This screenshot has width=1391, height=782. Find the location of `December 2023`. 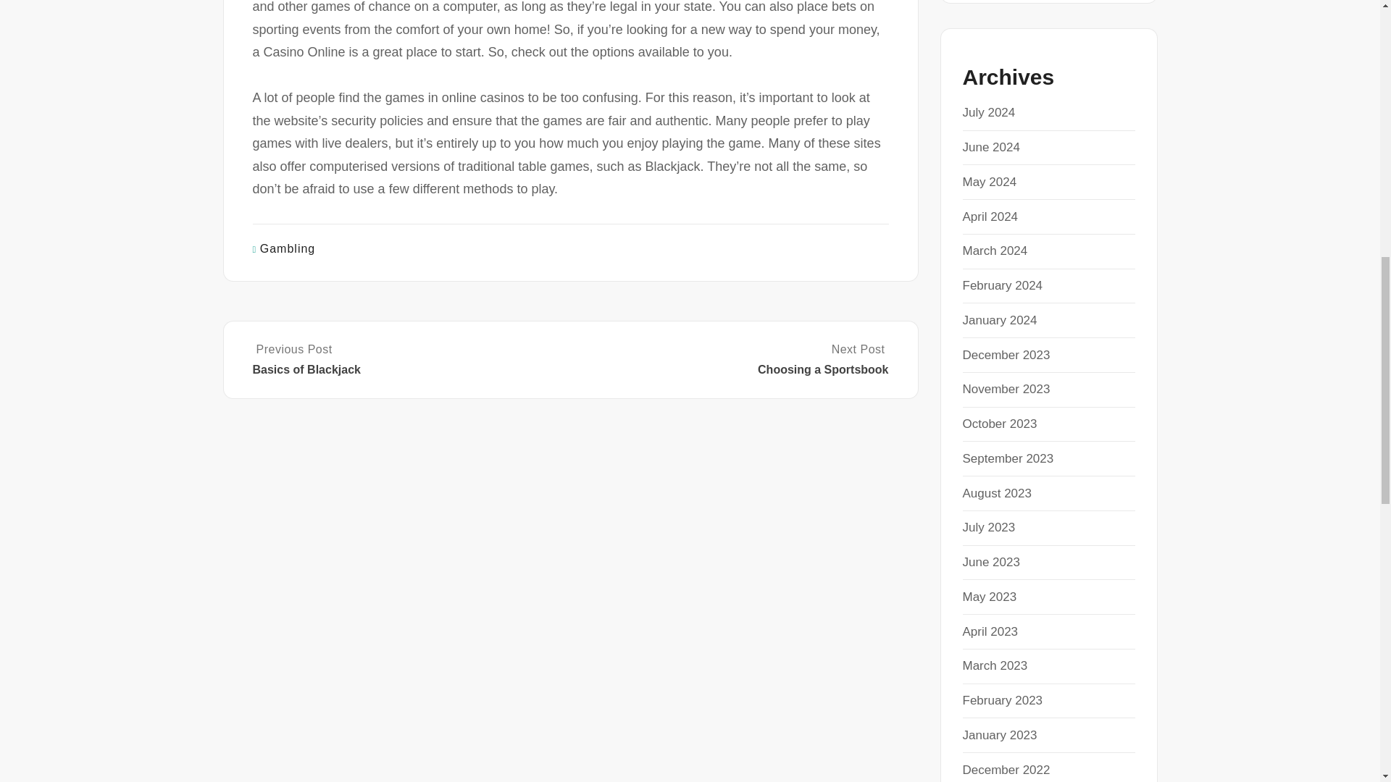

December 2023 is located at coordinates (1006, 355).